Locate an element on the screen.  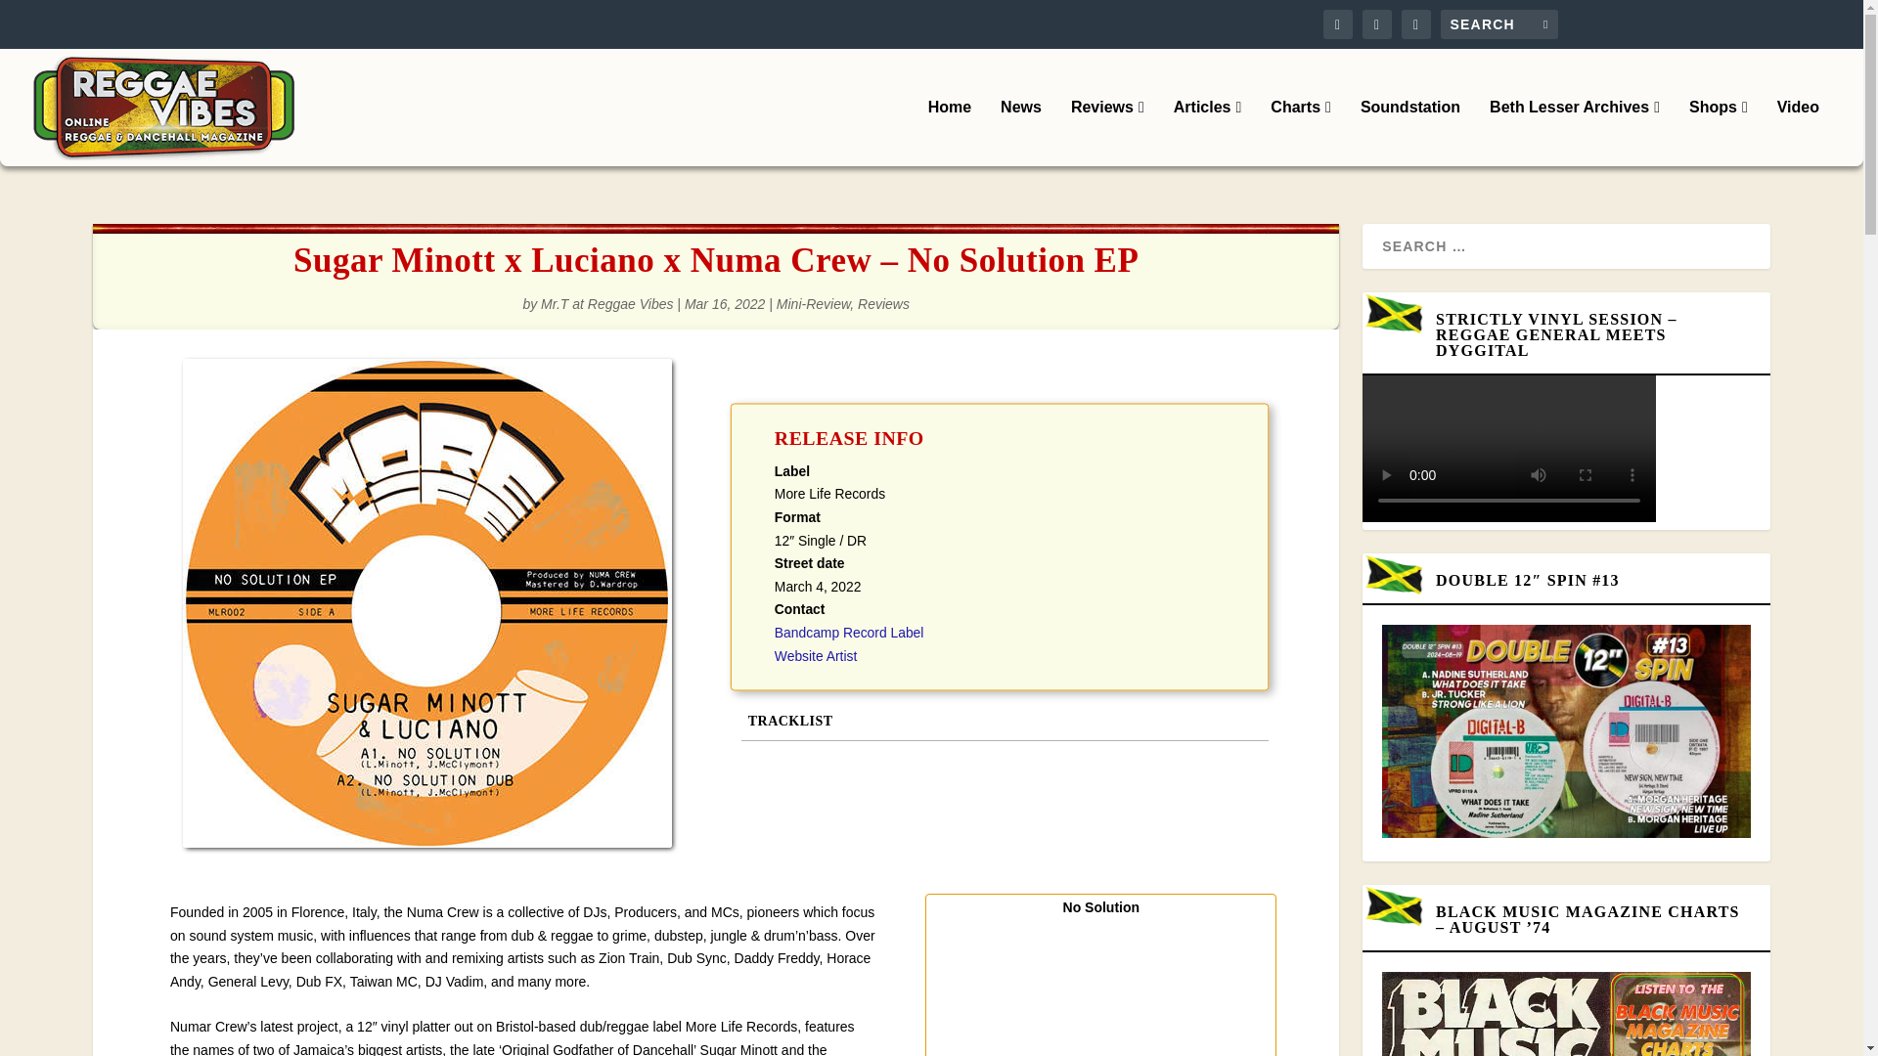
Search for: is located at coordinates (1498, 23).